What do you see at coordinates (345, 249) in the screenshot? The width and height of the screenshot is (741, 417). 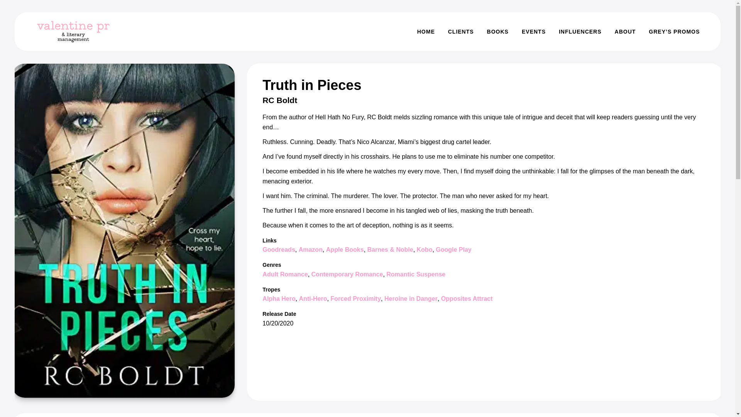 I see `Apple Books` at bounding box center [345, 249].